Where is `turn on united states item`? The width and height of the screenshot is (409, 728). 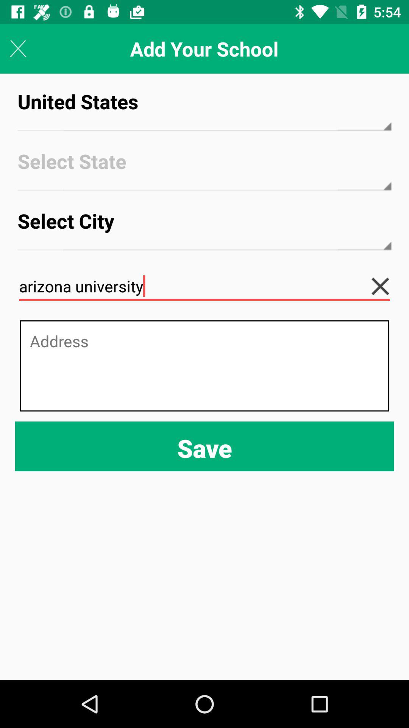 turn on united states item is located at coordinates (204, 108).